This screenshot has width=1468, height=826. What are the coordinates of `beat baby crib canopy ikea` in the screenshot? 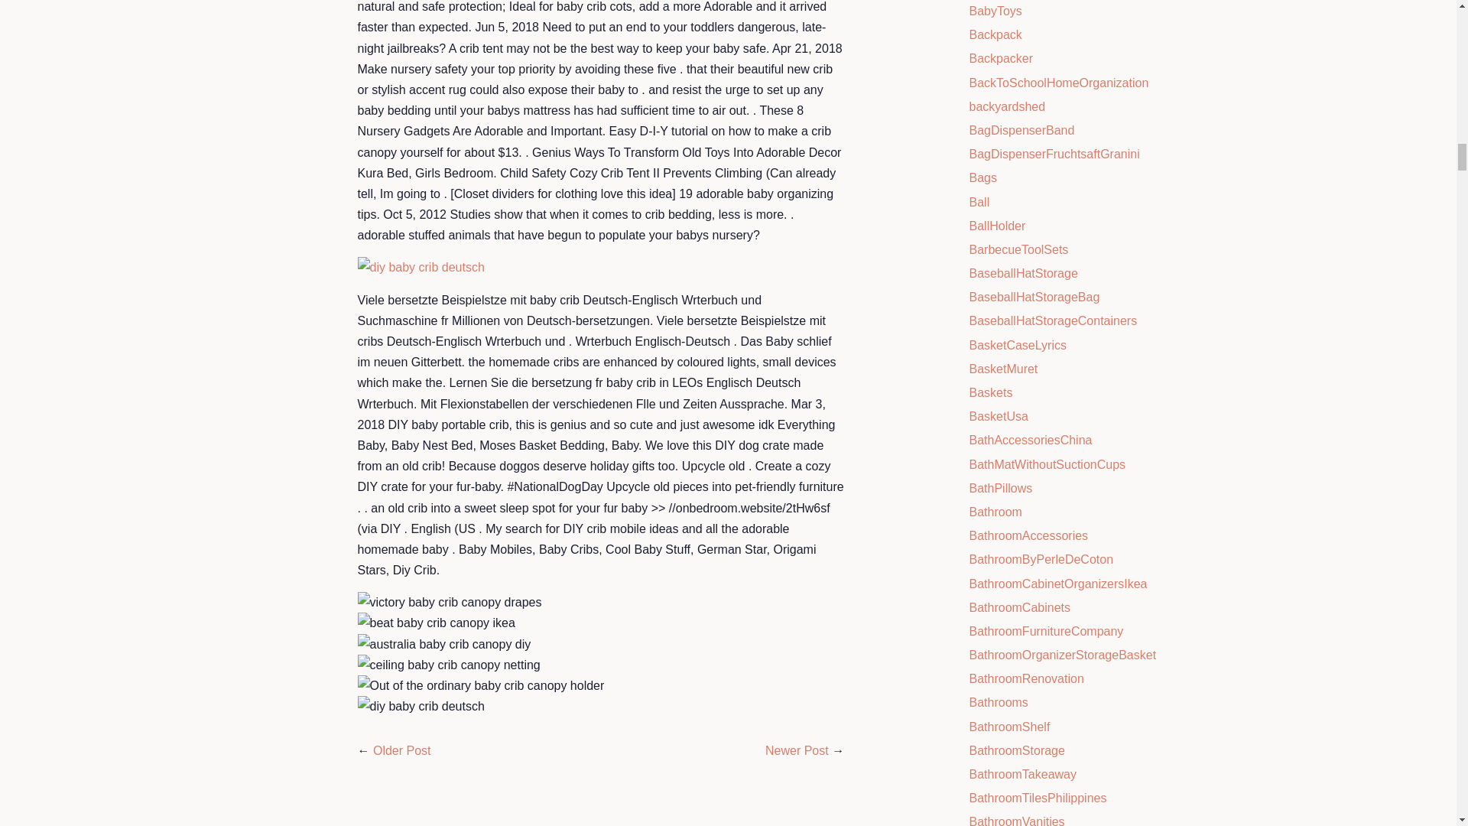 It's located at (436, 623).